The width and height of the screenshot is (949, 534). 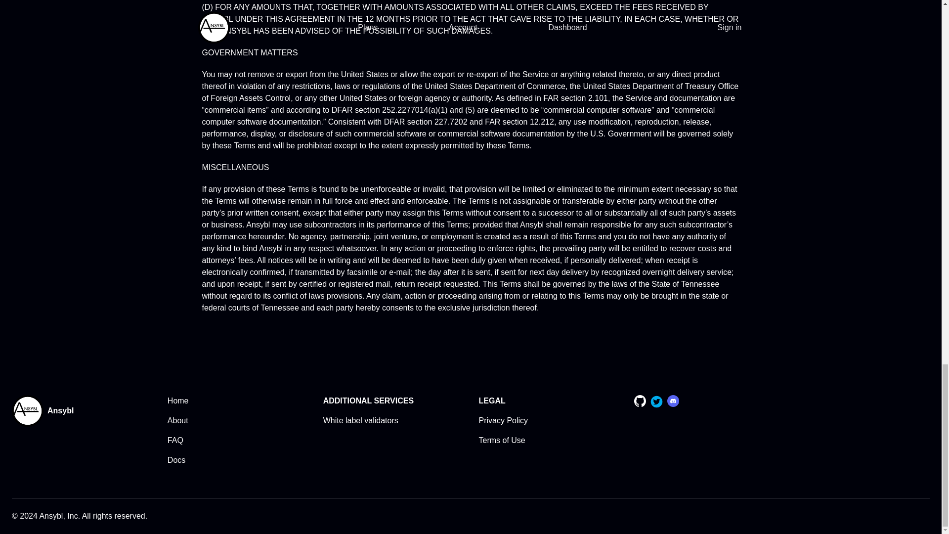 I want to click on Home, so click(x=178, y=400).